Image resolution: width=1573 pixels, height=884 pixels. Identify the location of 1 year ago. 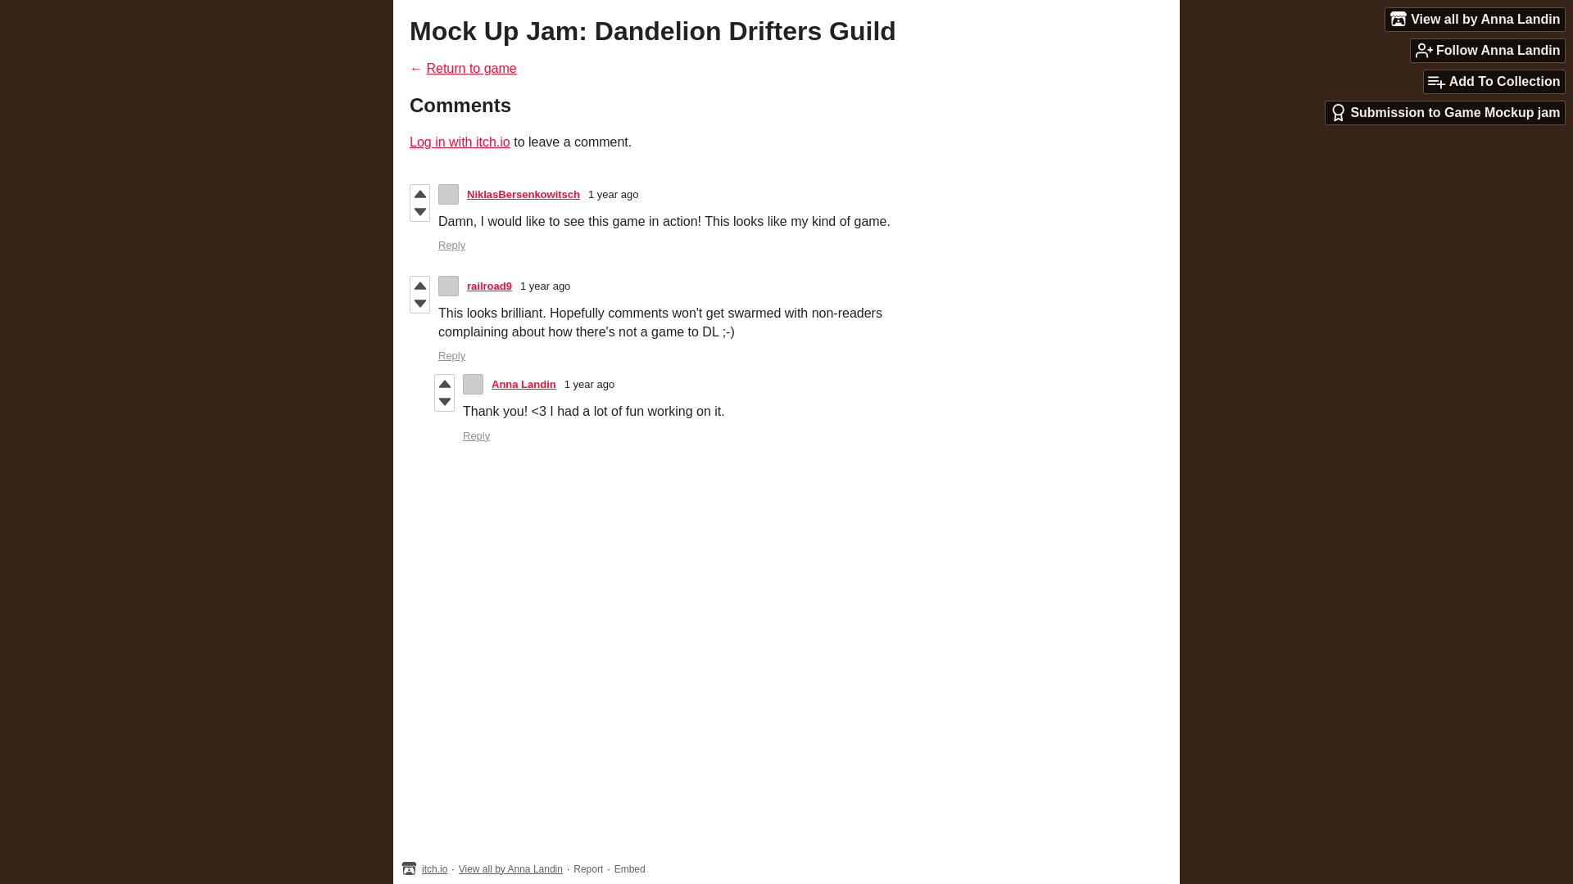
(545, 286).